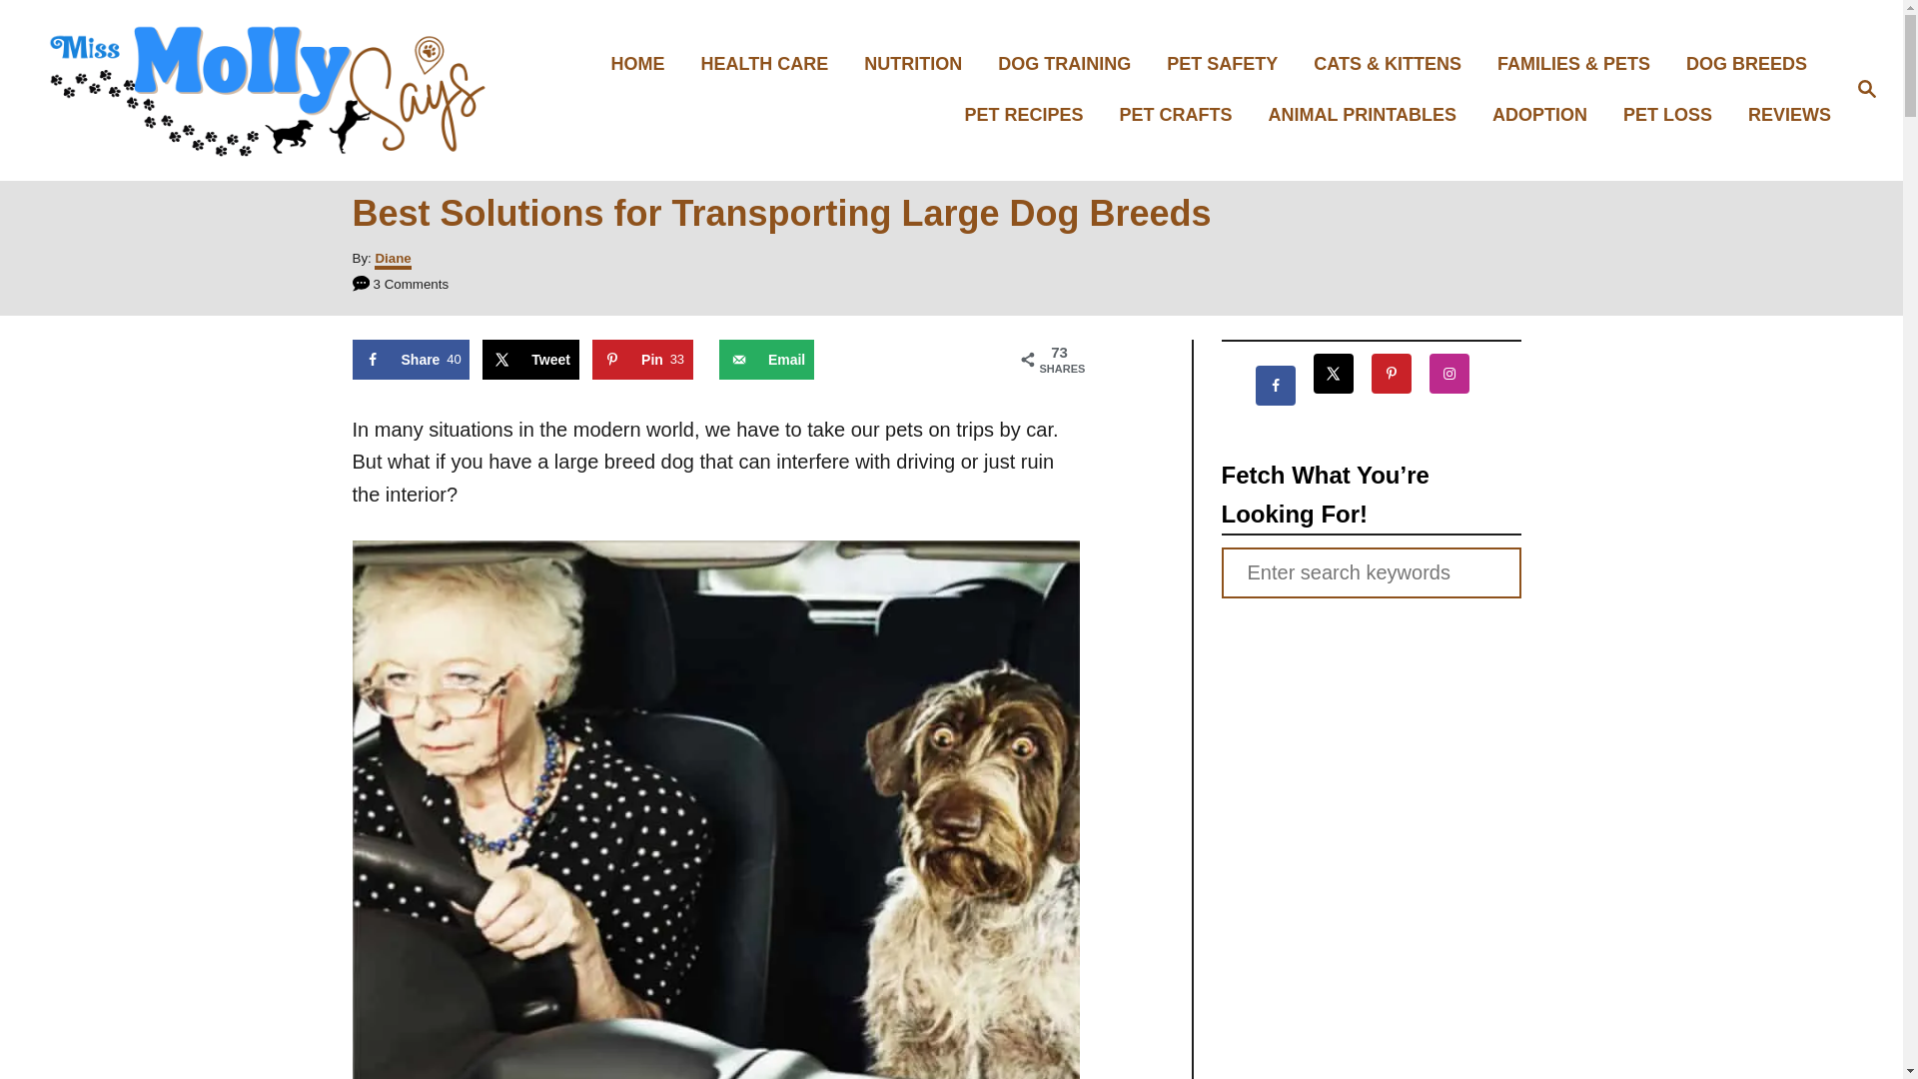 Image resolution: width=1918 pixels, height=1079 pixels. Describe the element at coordinates (270, 90) in the screenshot. I see `Miss Molly Says` at that location.